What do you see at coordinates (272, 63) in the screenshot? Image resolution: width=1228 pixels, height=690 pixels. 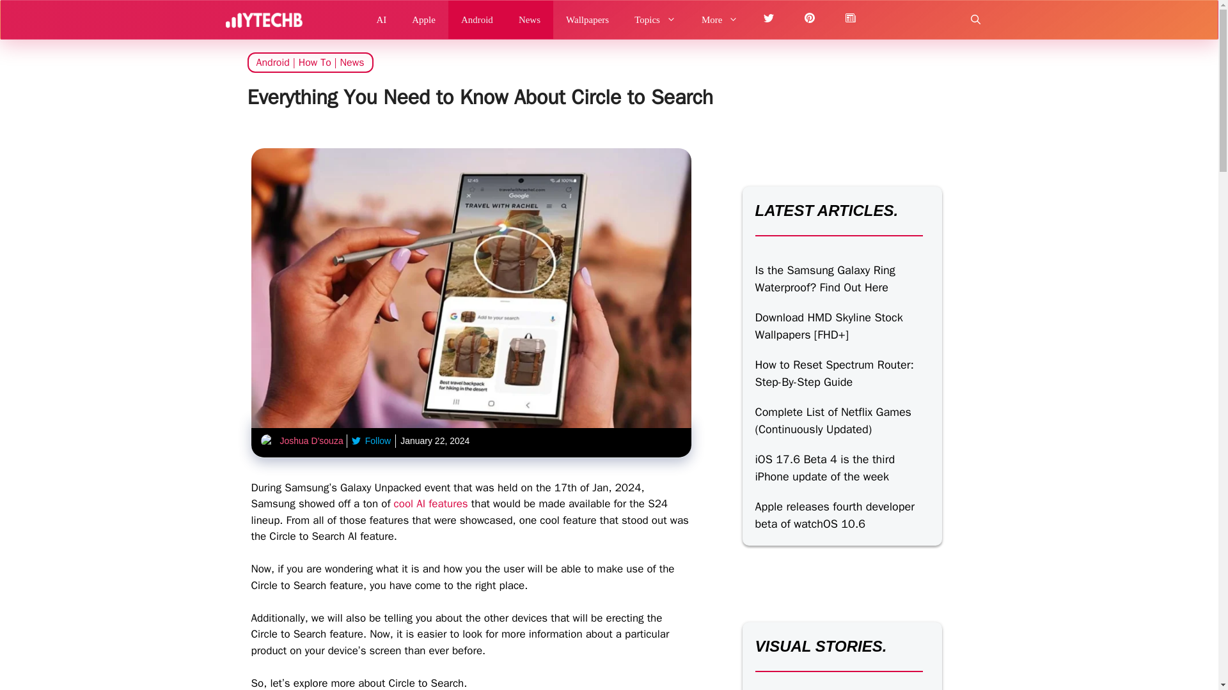 I see `Android` at bounding box center [272, 63].